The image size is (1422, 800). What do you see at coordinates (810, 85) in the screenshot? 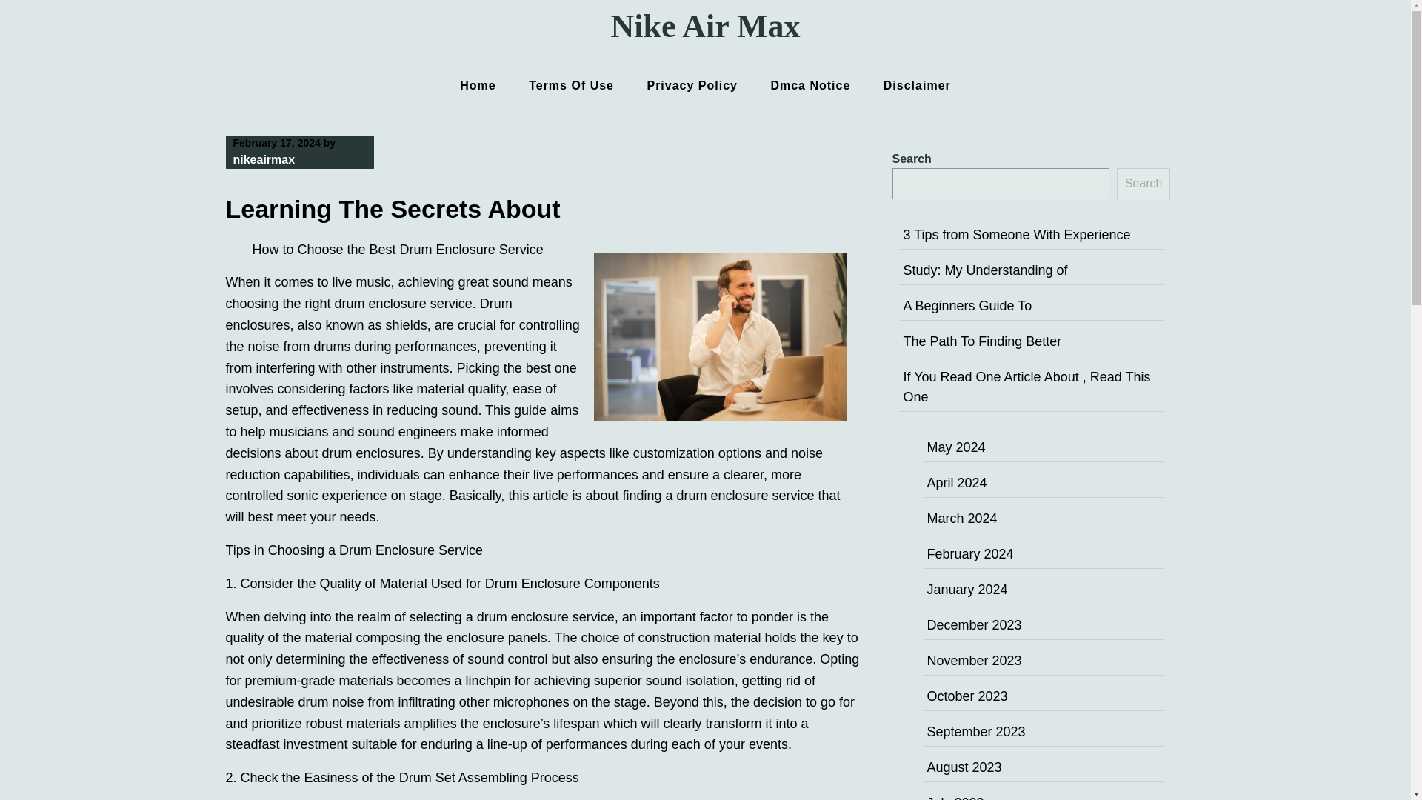
I see `Dmca Notice` at bounding box center [810, 85].